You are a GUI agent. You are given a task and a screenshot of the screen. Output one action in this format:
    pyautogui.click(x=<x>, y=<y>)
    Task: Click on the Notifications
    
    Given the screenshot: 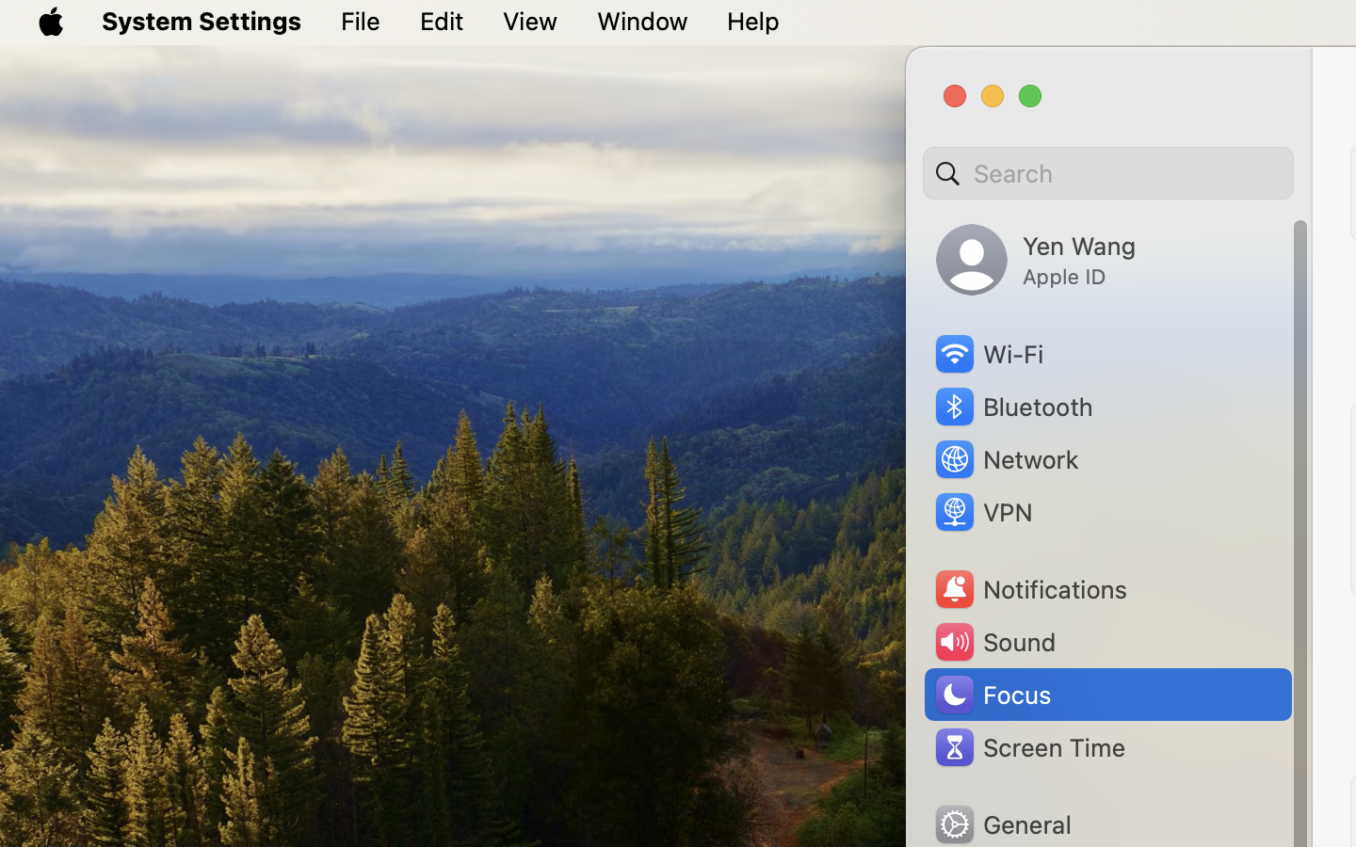 What is the action you would take?
    pyautogui.click(x=1030, y=589)
    